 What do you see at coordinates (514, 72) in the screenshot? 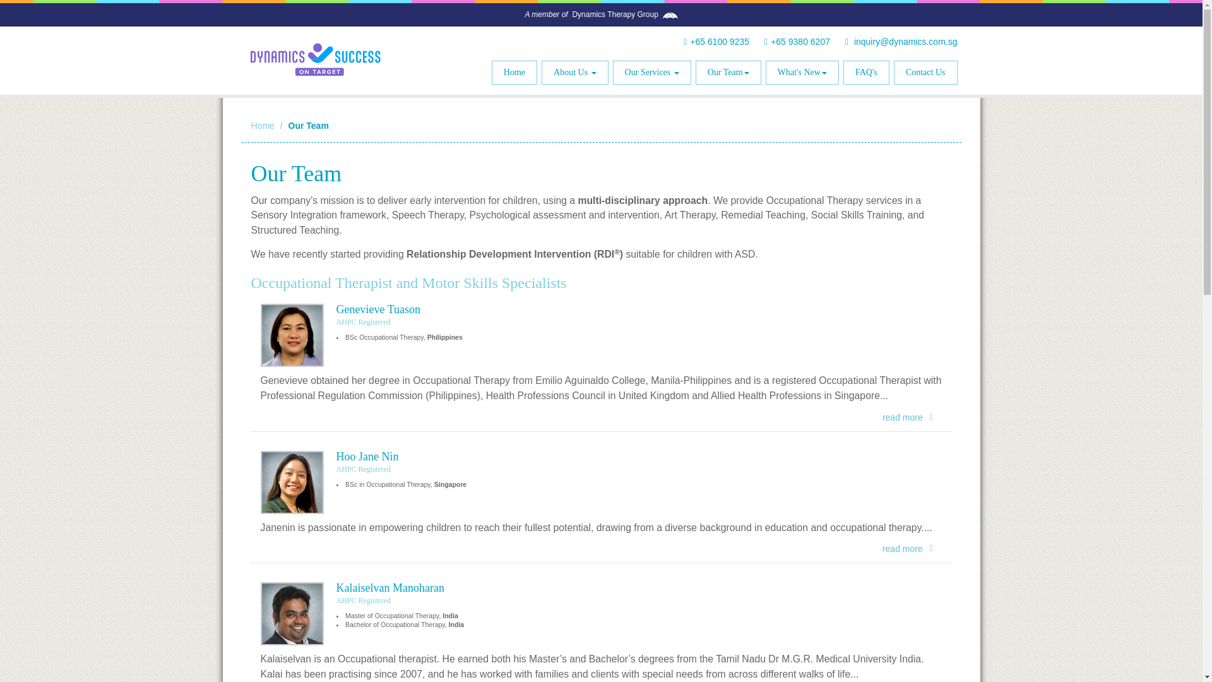
I see `Home` at bounding box center [514, 72].